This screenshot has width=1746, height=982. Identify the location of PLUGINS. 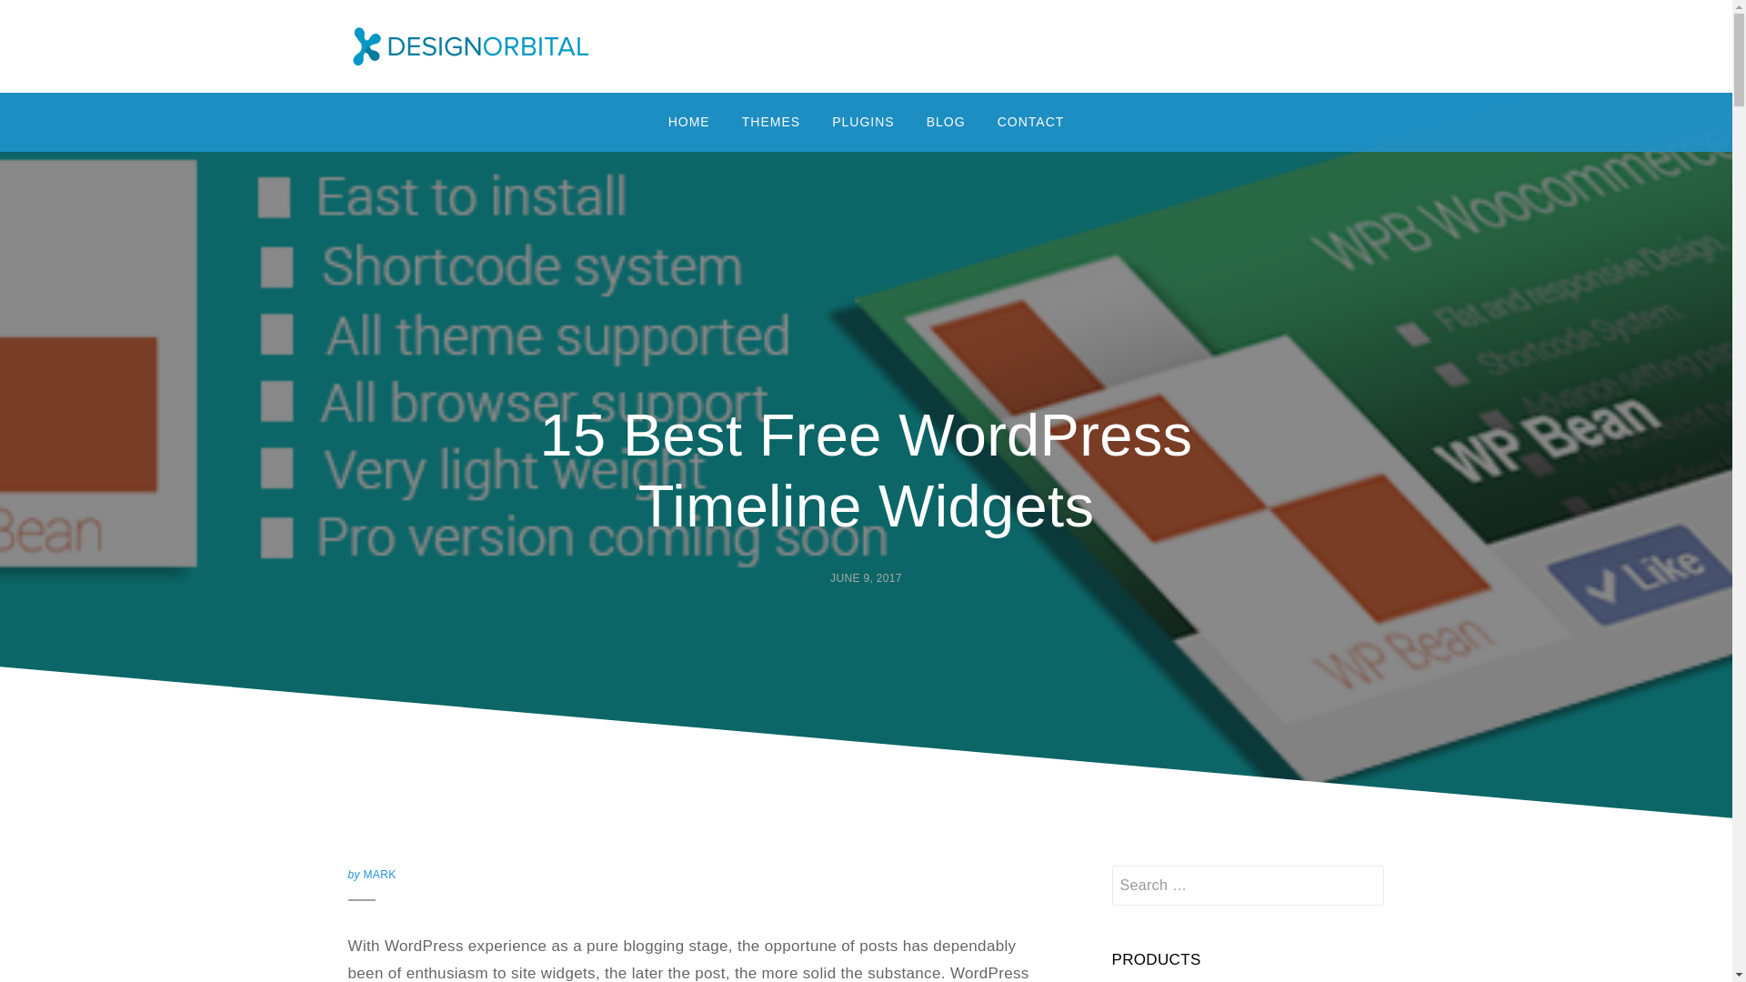
(863, 122).